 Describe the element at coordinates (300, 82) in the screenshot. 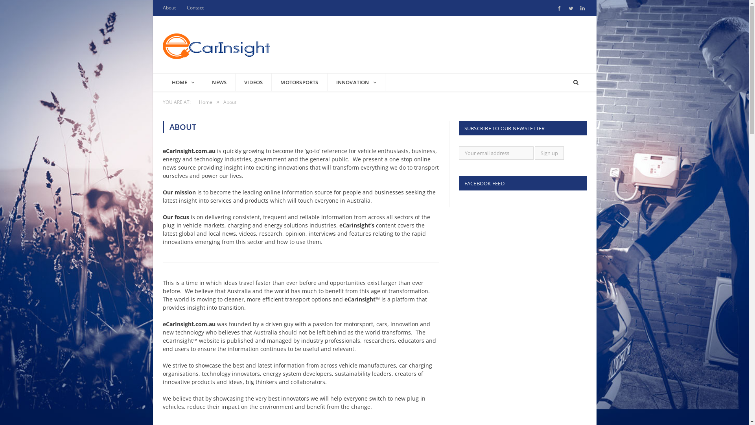

I see `MOTORSPORTS` at that location.